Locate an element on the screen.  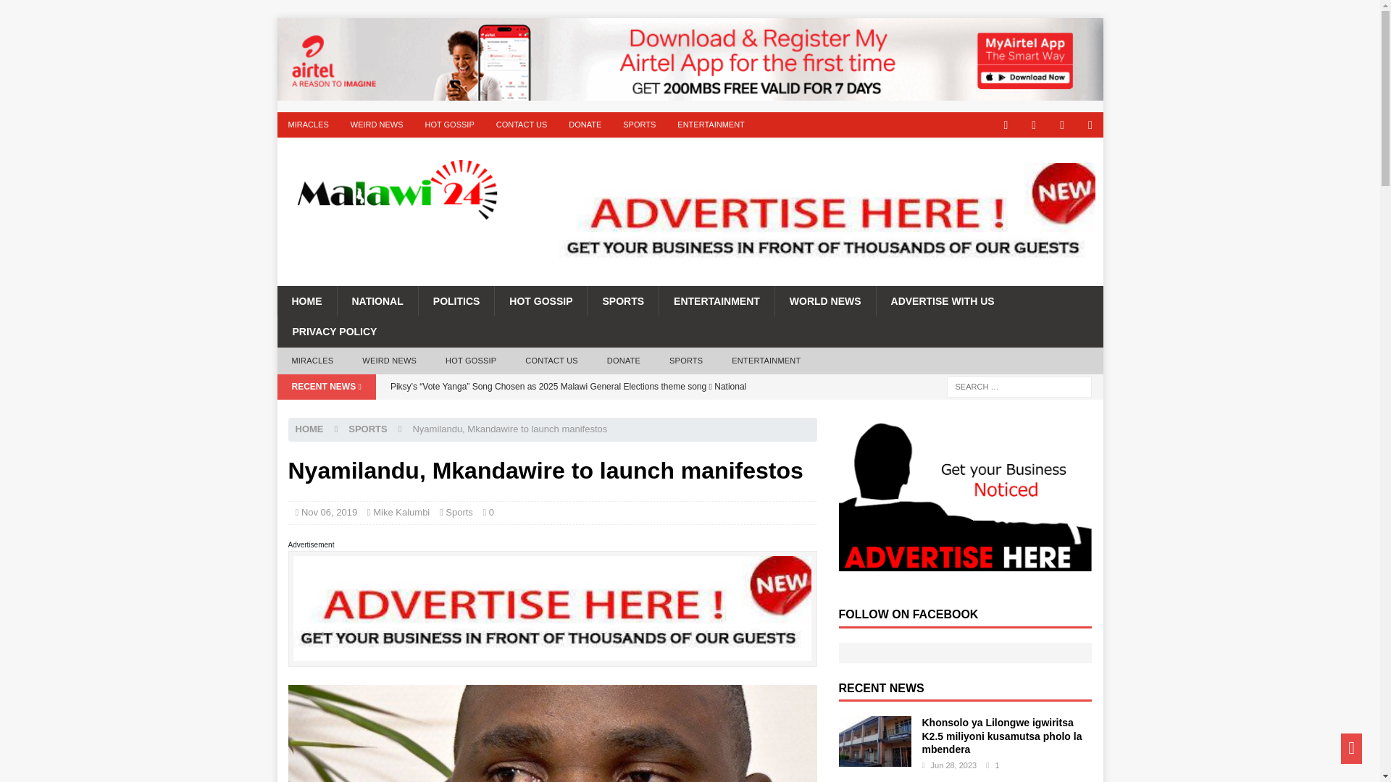
WEIRD NEWS is located at coordinates (377, 125).